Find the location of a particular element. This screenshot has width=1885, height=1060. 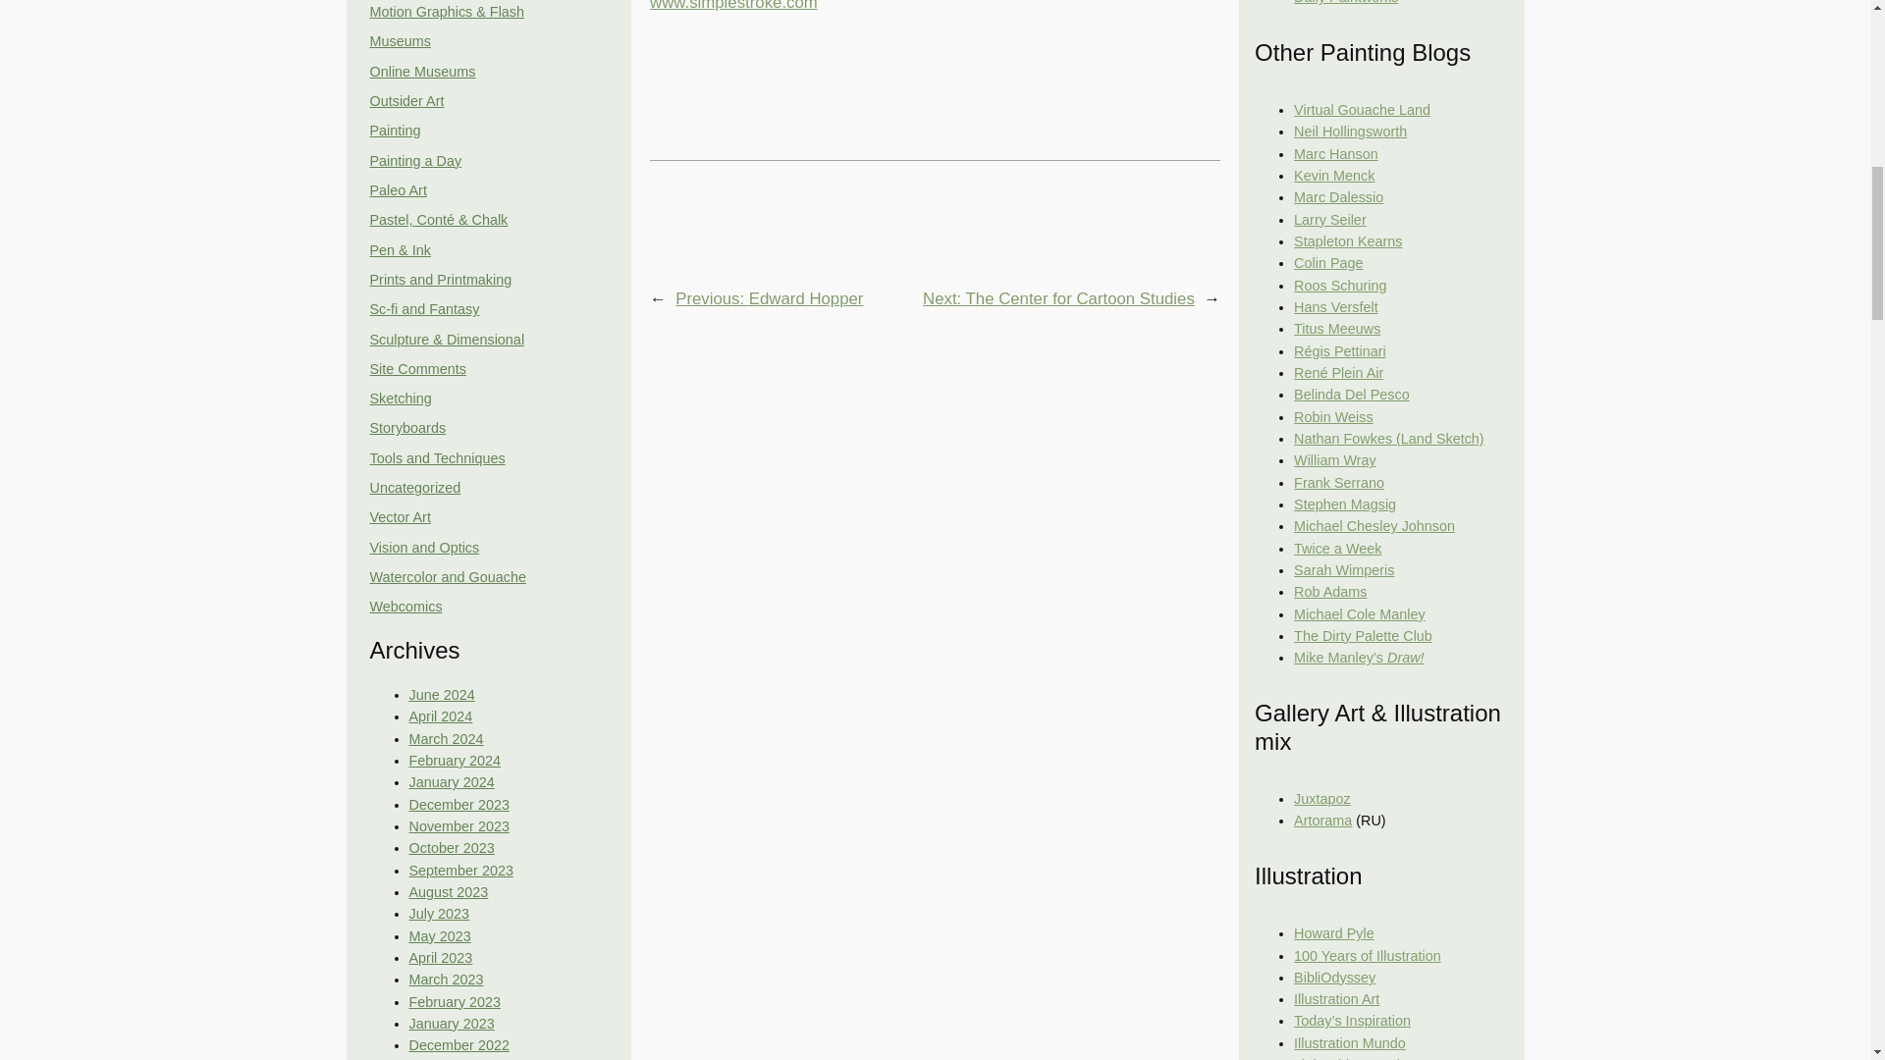

Sc-fi and Fantasy is located at coordinates (424, 308).